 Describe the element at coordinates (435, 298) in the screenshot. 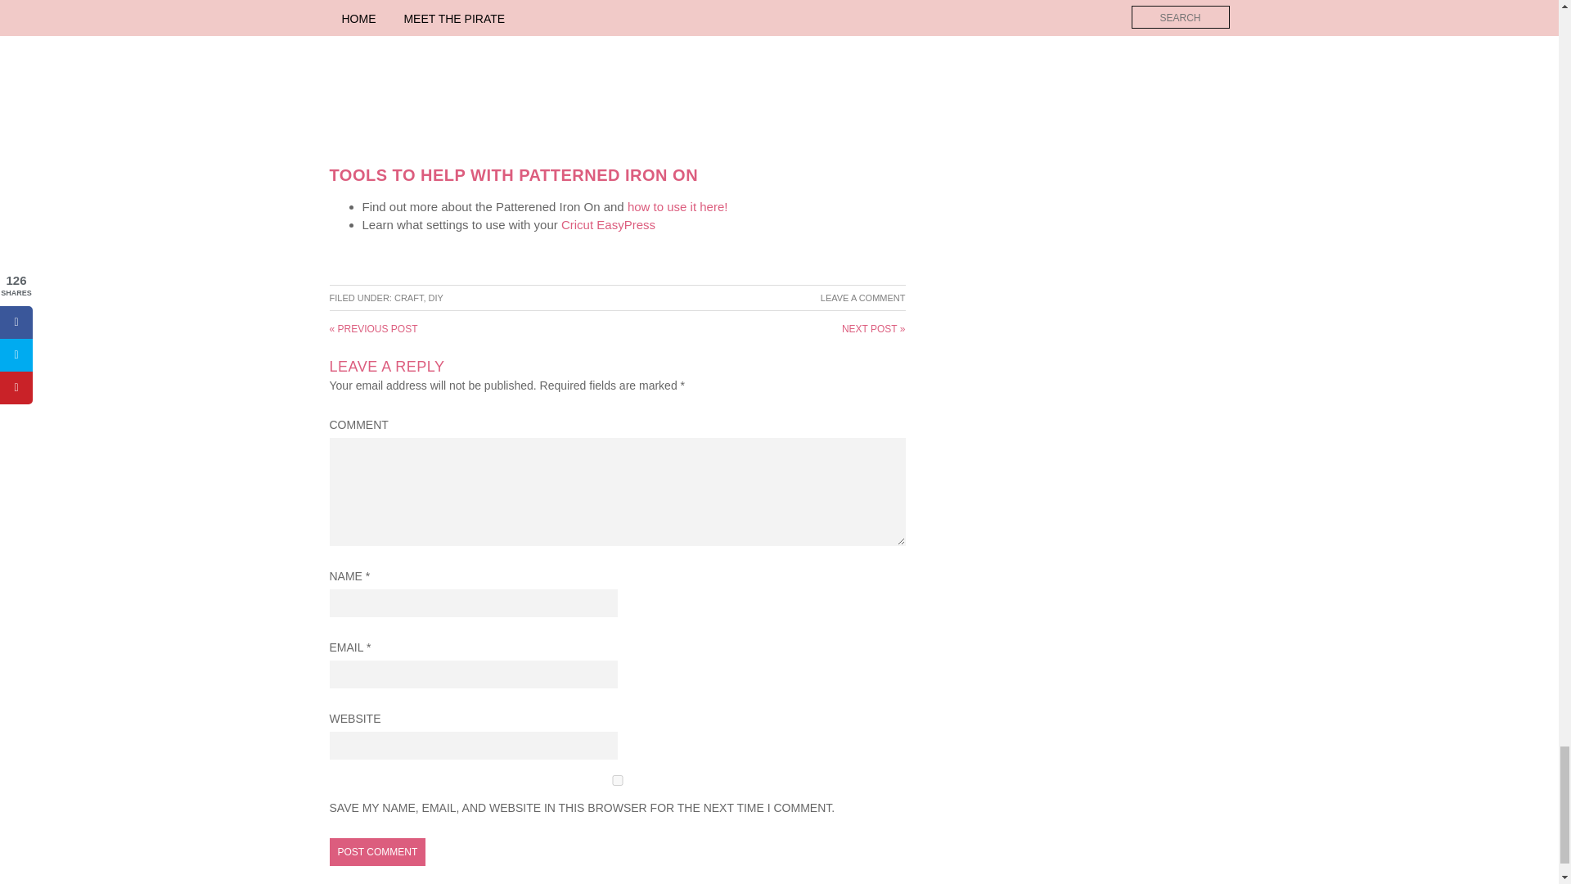

I see `DIY` at that location.